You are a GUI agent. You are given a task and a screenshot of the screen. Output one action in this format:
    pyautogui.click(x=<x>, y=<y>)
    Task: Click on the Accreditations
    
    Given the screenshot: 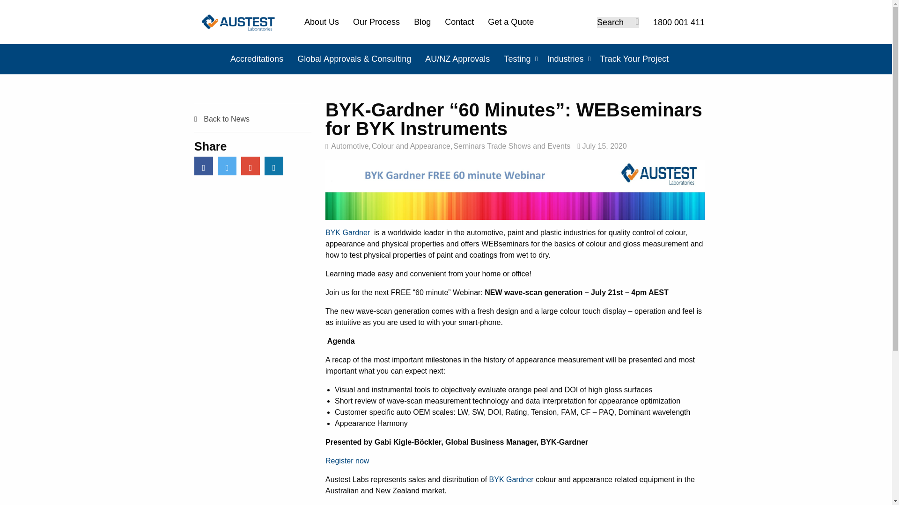 What is the action you would take?
    pyautogui.click(x=257, y=59)
    